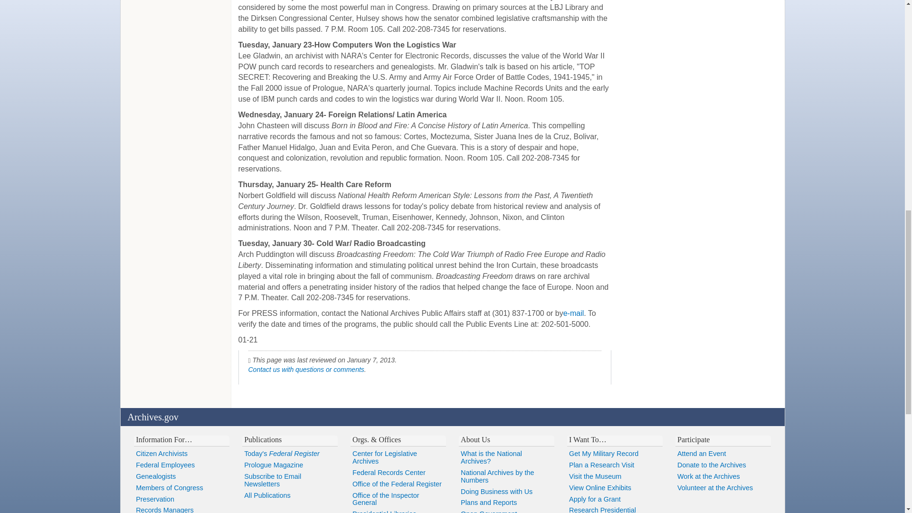 The width and height of the screenshot is (912, 513). Describe the element at coordinates (574, 313) in the screenshot. I see `e-mail` at that location.